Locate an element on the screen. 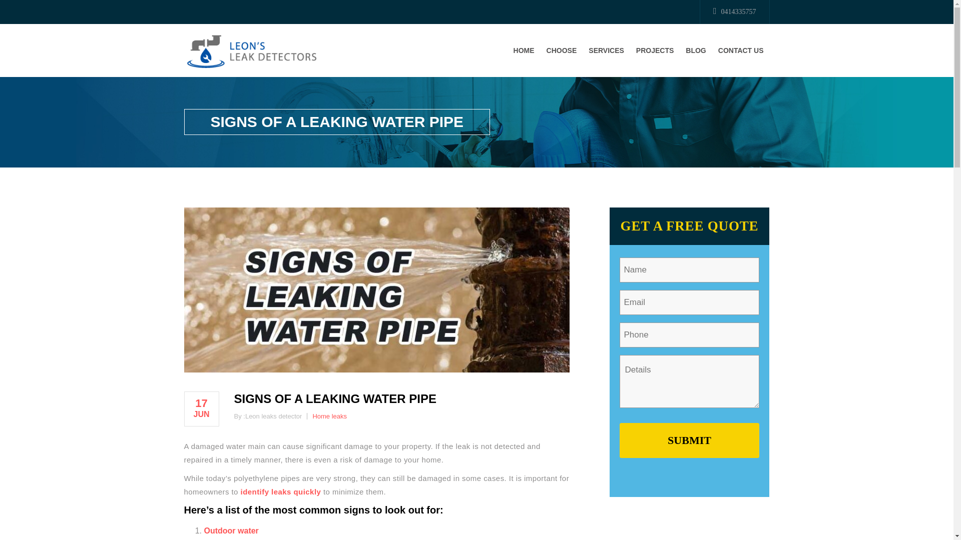 The height and width of the screenshot is (540, 961). CHOOSE is located at coordinates (562, 50).